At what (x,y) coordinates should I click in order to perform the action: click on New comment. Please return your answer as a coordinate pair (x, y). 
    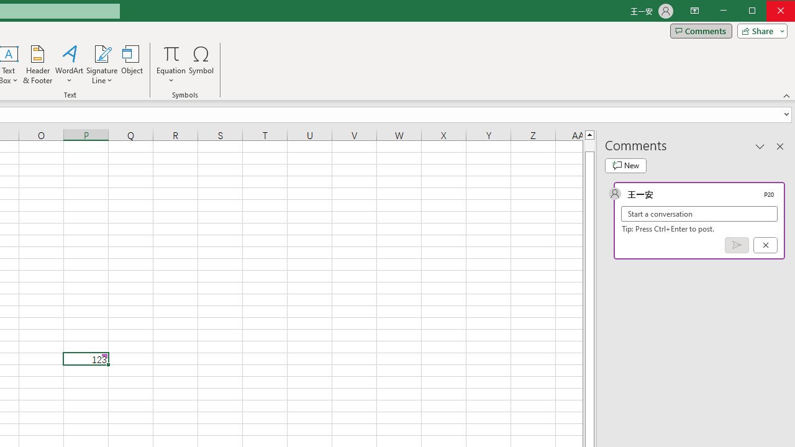
    Looking at the image, I should click on (625, 165).